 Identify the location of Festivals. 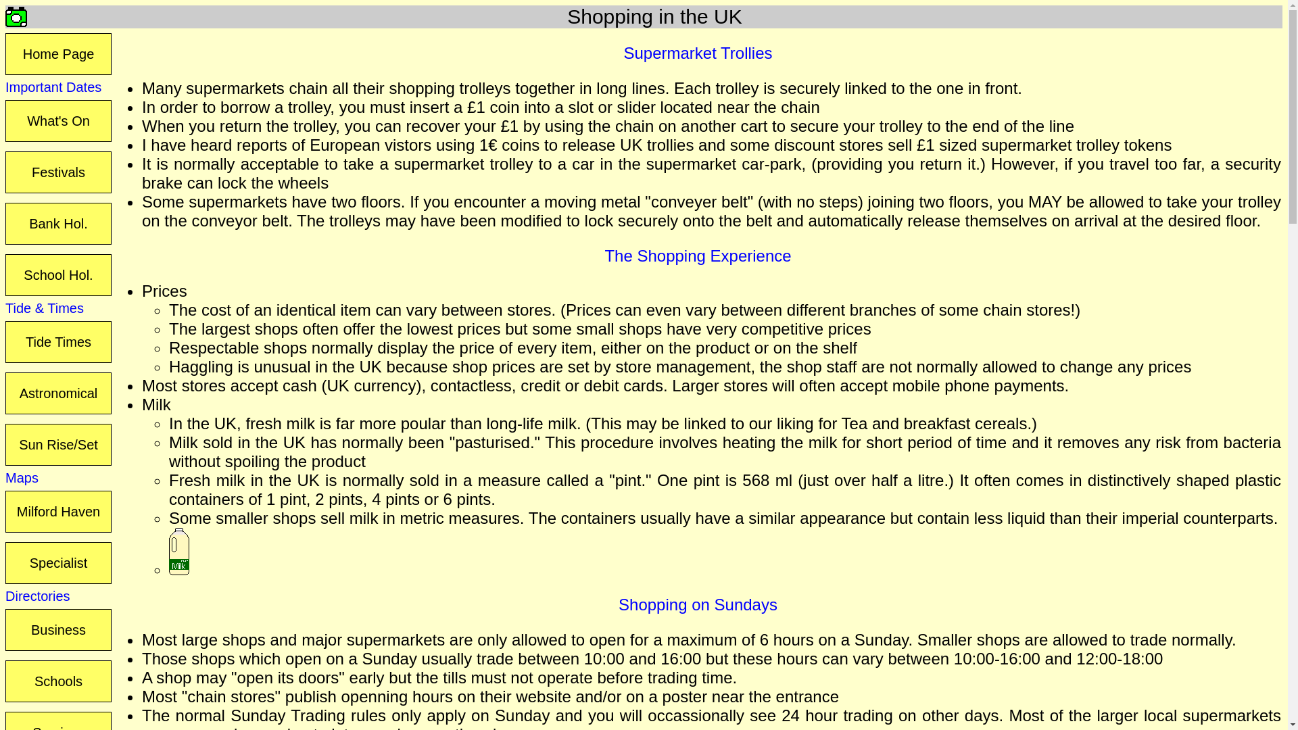
(58, 172).